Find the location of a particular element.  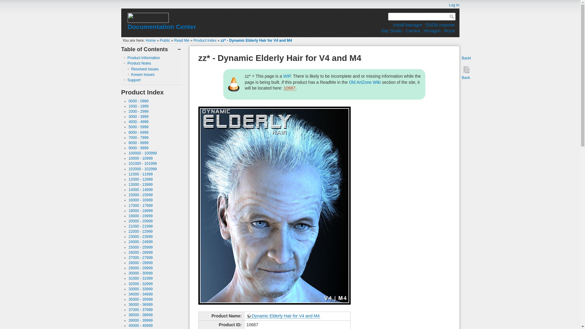

Search is located at coordinates (452, 16).